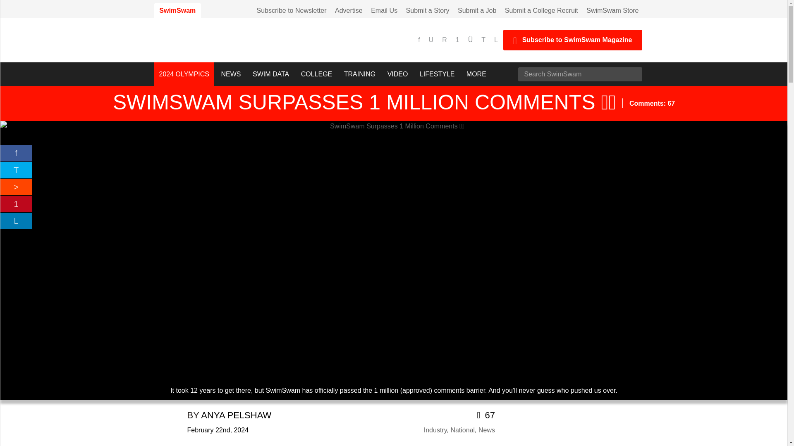  What do you see at coordinates (349, 10) in the screenshot?
I see `Advertise` at bounding box center [349, 10].